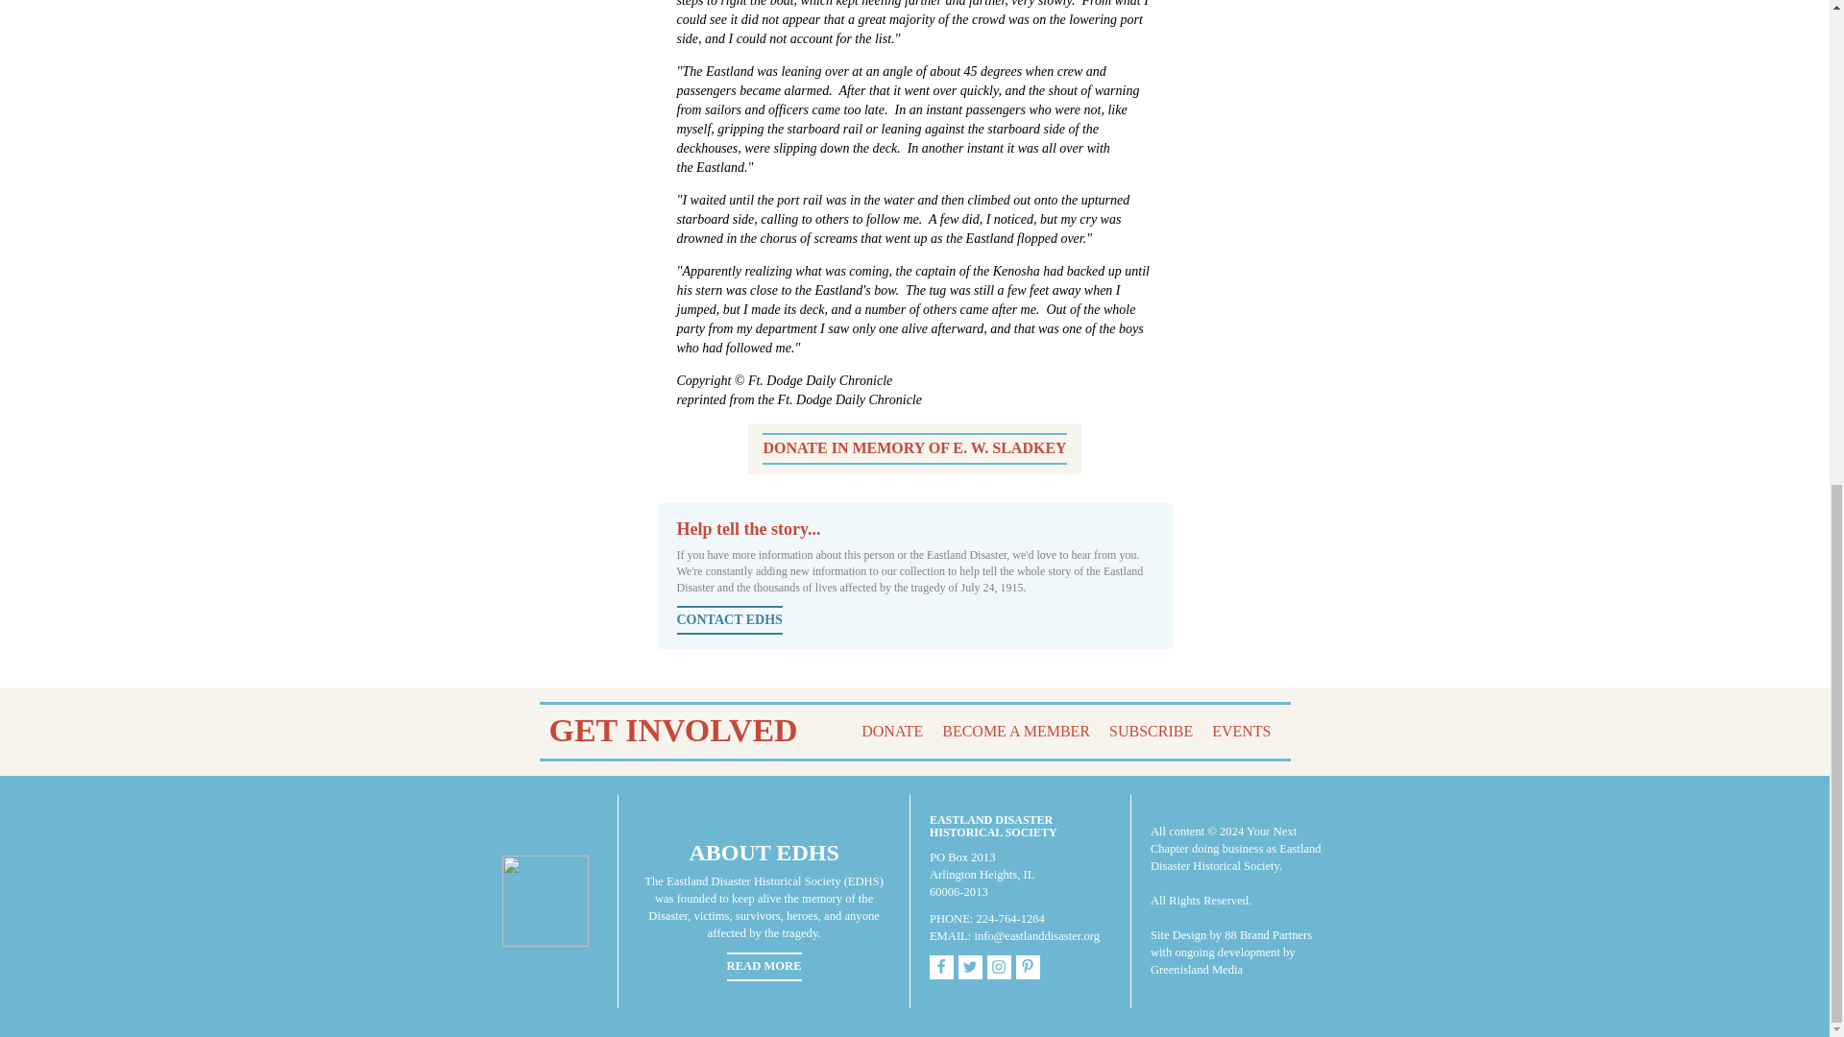  Describe the element at coordinates (1275, 934) in the screenshot. I see `Brand Partners` at that location.